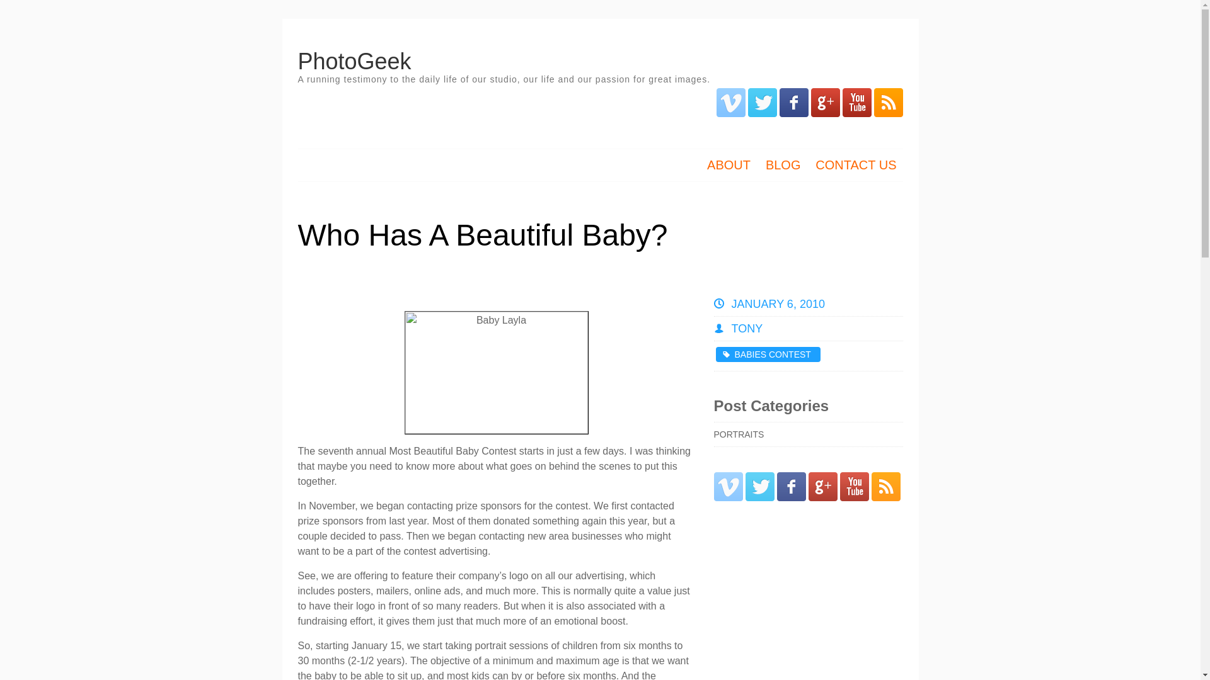 The image size is (1210, 680). Describe the element at coordinates (783, 166) in the screenshot. I see `BLOG` at that location.